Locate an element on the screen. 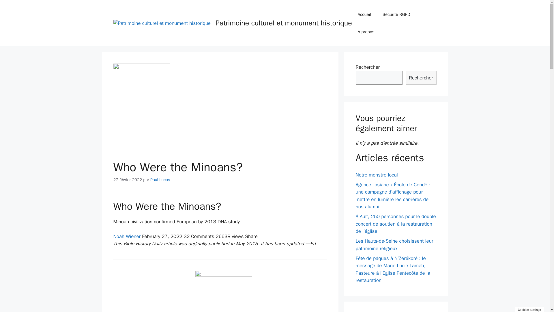 This screenshot has width=554, height=312. Paul Lucas is located at coordinates (160, 180).